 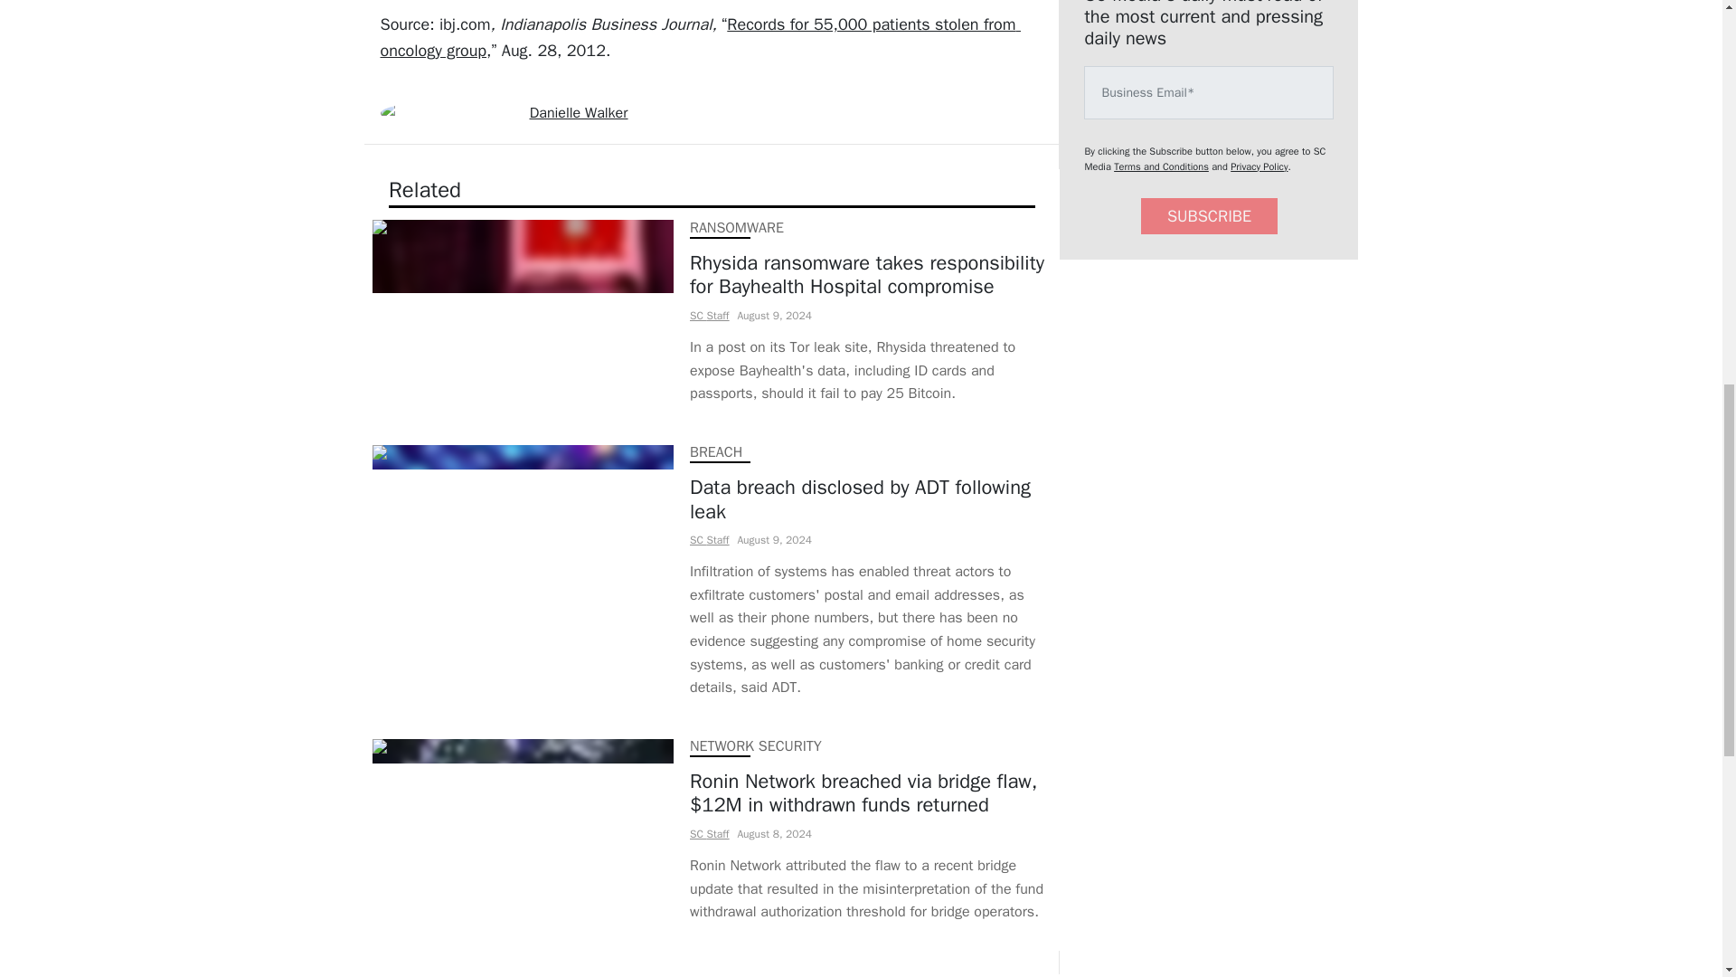 I want to click on Data breach disclosed by ADT following leak, so click(x=870, y=499).